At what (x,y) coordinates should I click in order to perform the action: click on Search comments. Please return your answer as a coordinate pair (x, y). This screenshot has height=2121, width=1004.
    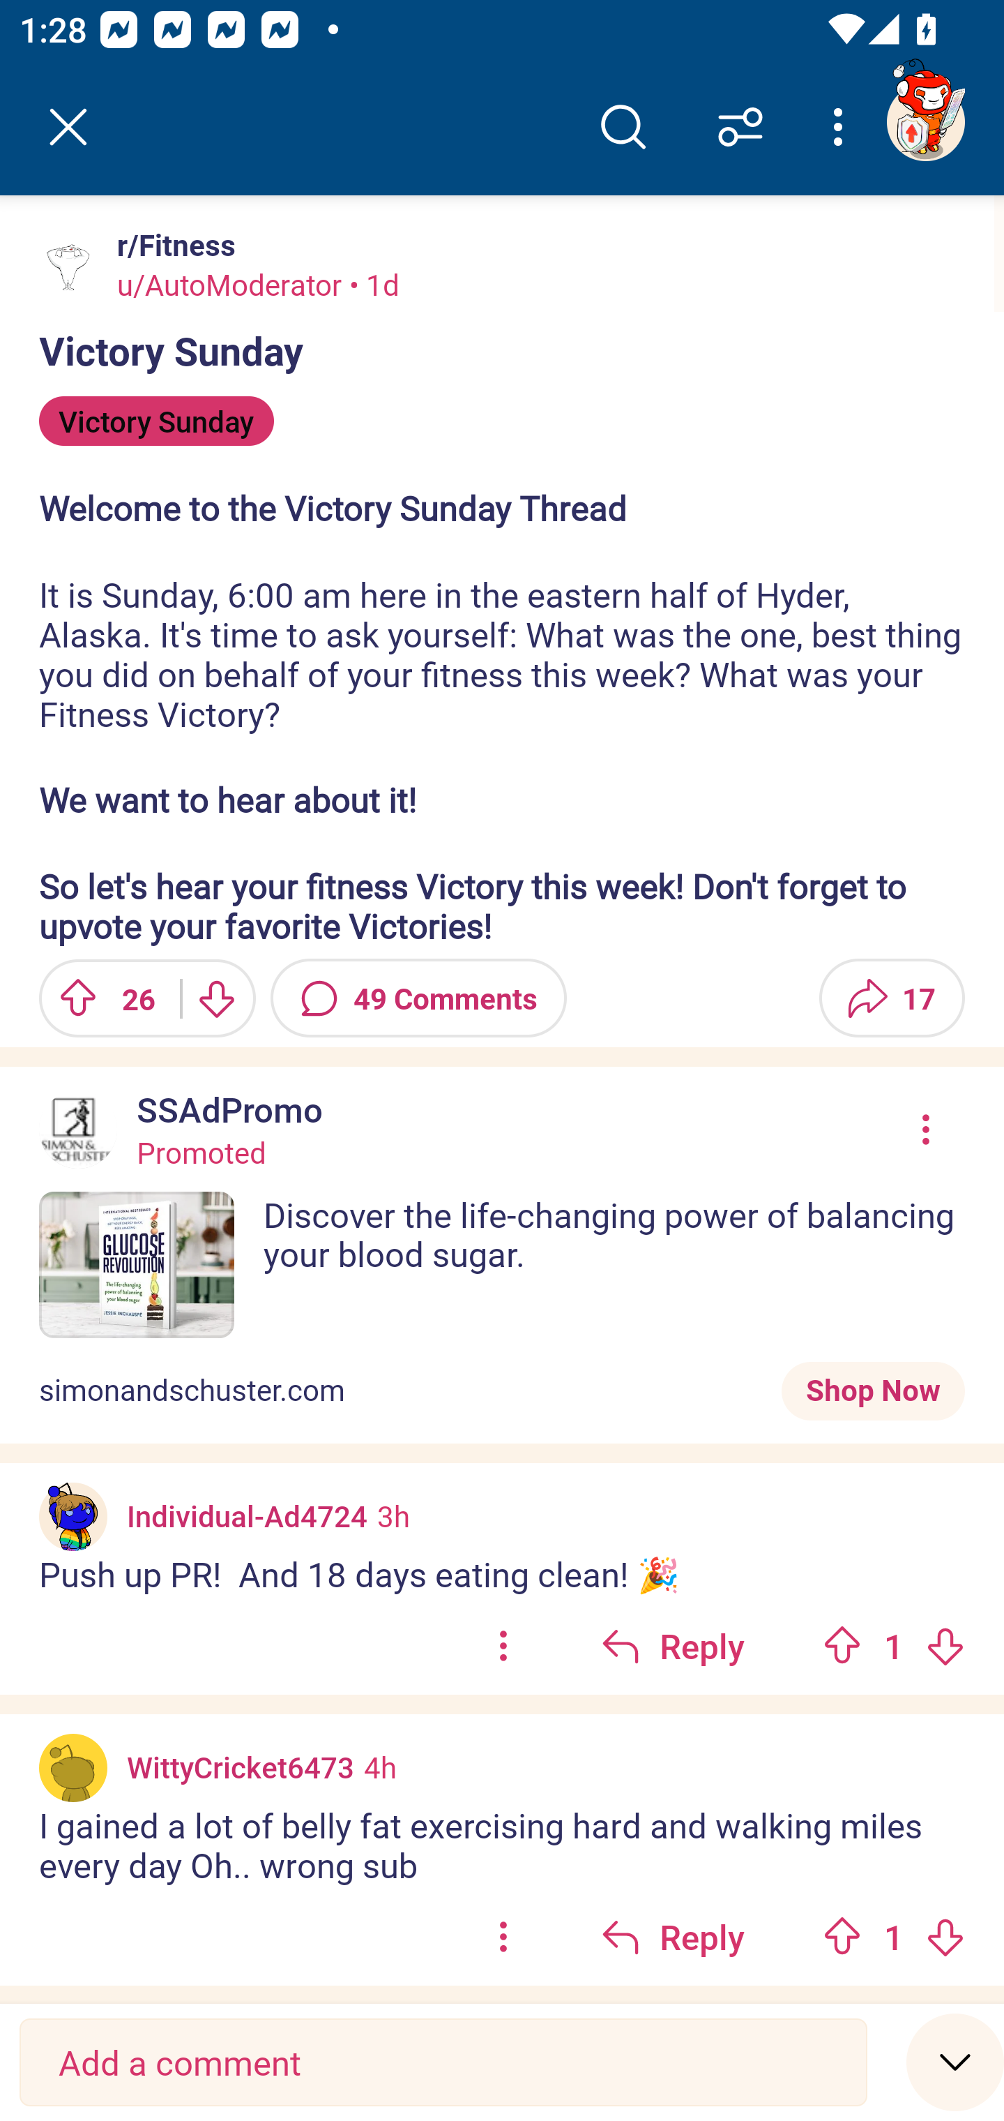
    Looking at the image, I should click on (623, 127).